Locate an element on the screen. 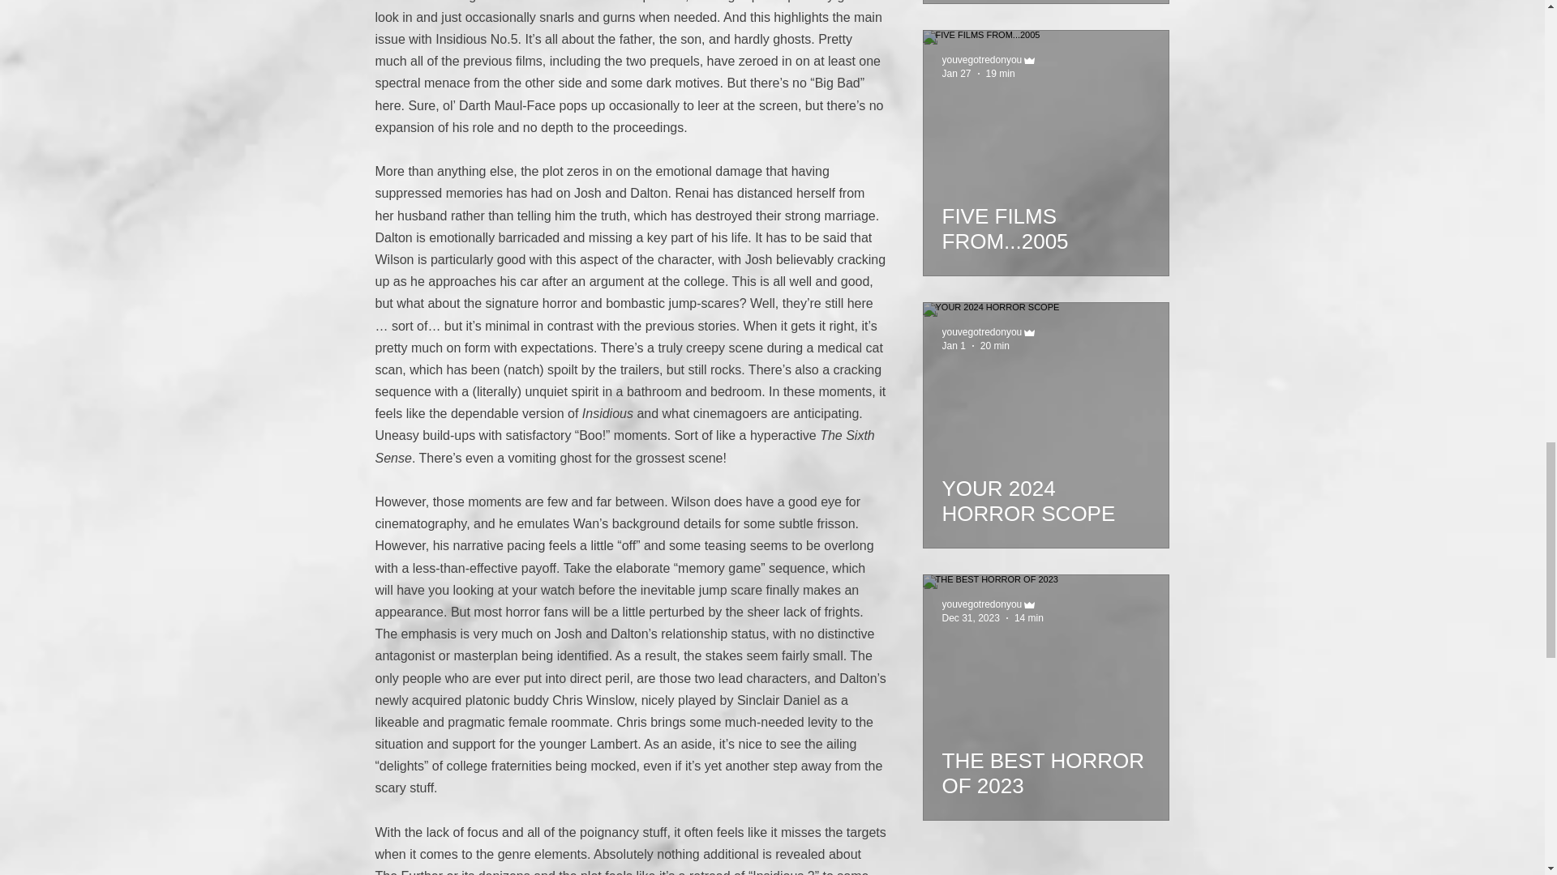 Image resolution: width=1557 pixels, height=875 pixels. youvegotredonyou is located at coordinates (982, 60).